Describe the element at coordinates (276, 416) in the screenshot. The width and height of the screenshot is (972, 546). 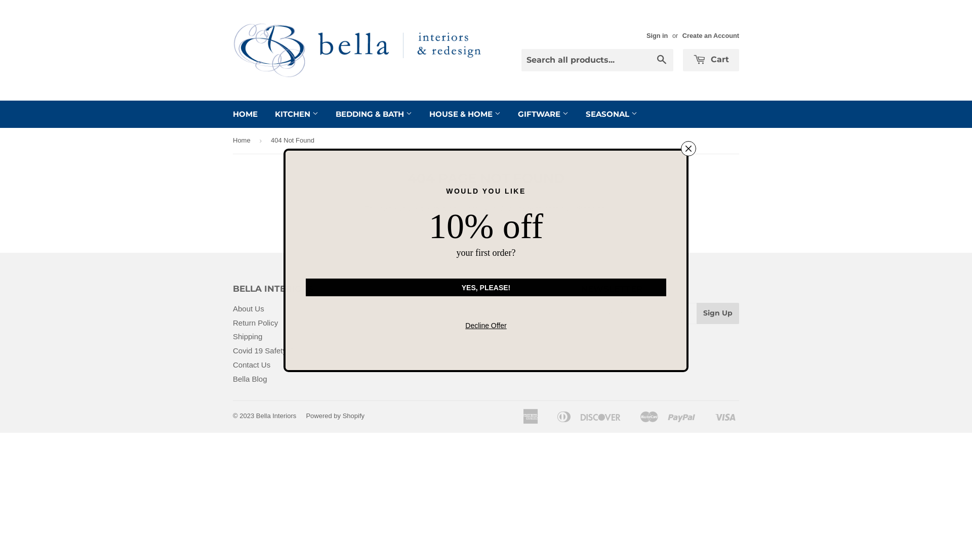
I see `Bella Interiors` at that location.